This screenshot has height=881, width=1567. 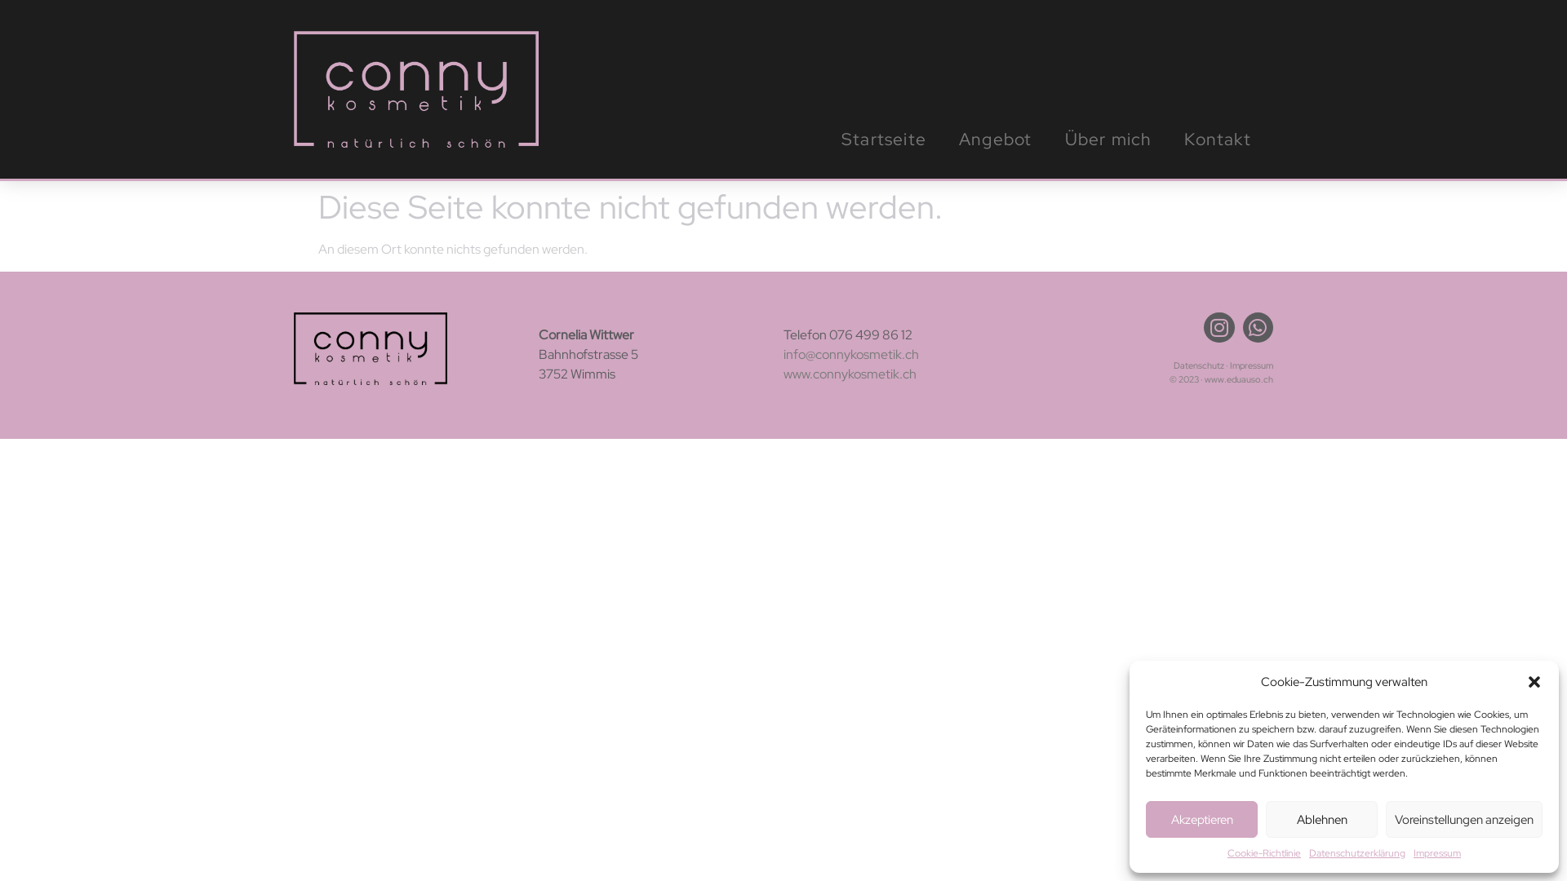 What do you see at coordinates (1218, 139) in the screenshot?
I see `Kontakt` at bounding box center [1218, 139].